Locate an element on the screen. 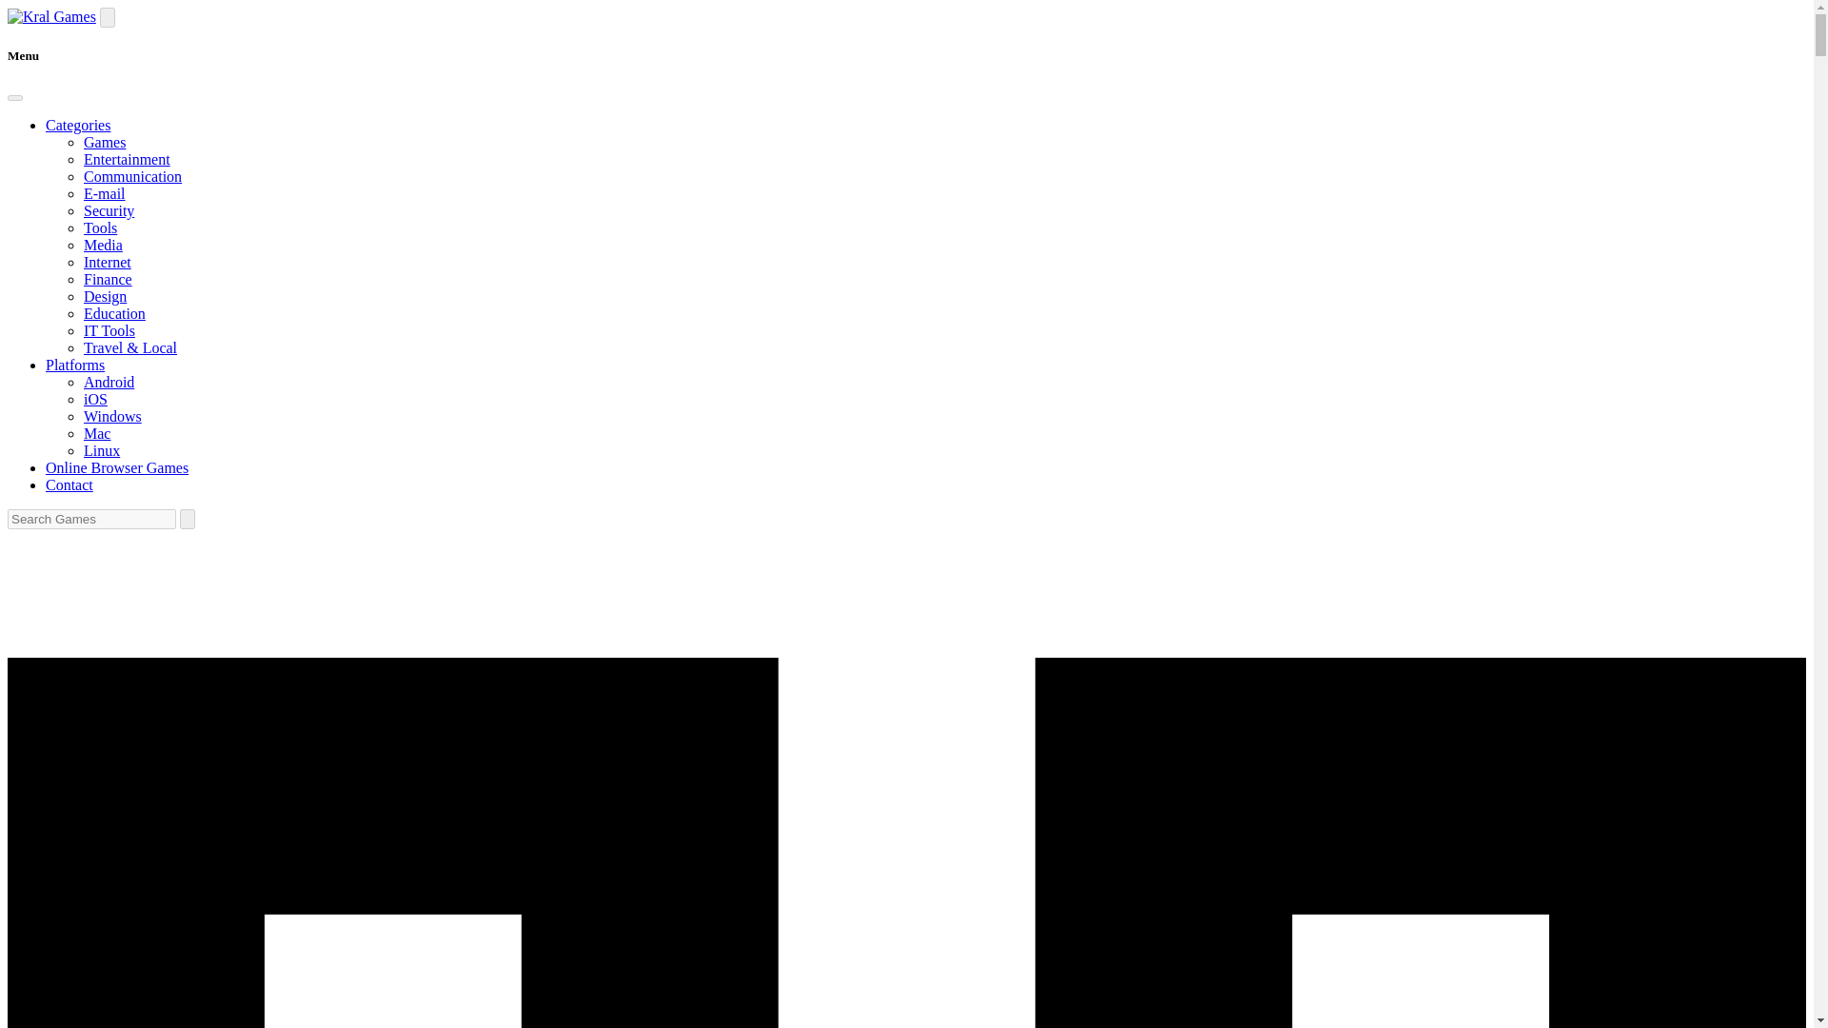 The height and width of the screenshot is (1028, 1828). Tools is located at coordinates (100, 228).